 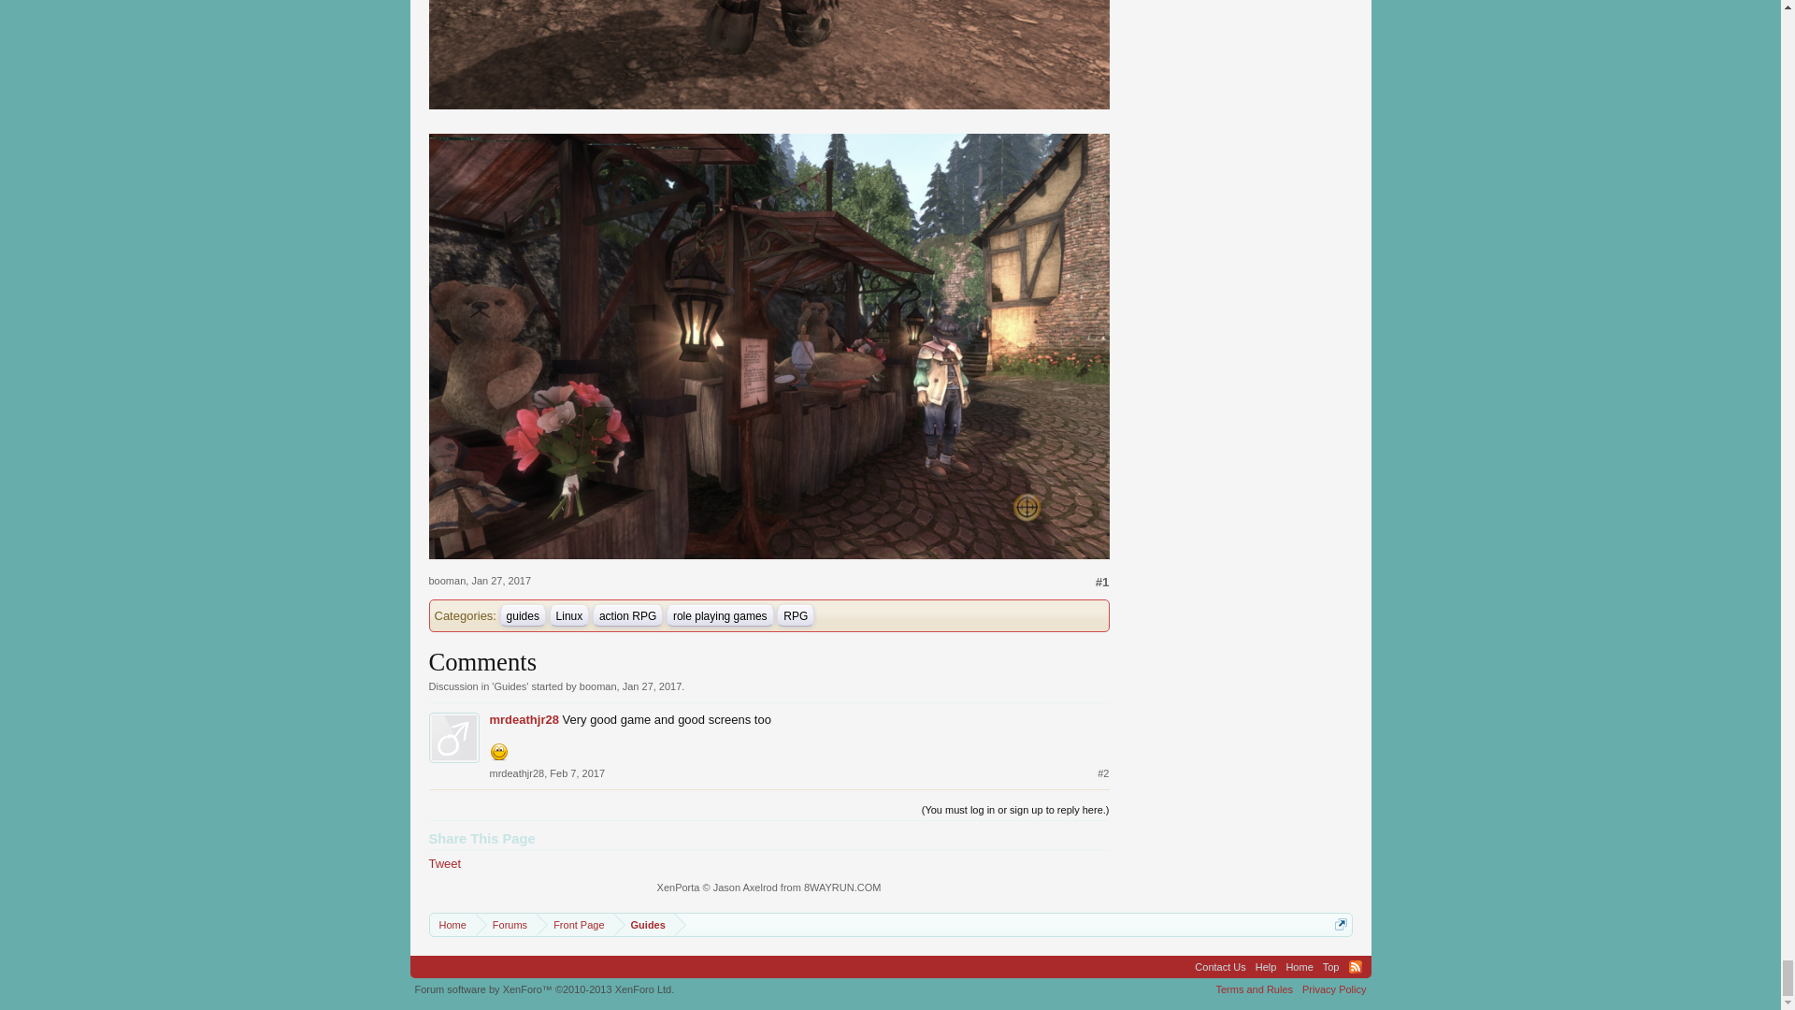 What do you see at coordinates (653, 685) in the screenshot?
I see `Jan 27, 2017` at bounding box center [653, 685].